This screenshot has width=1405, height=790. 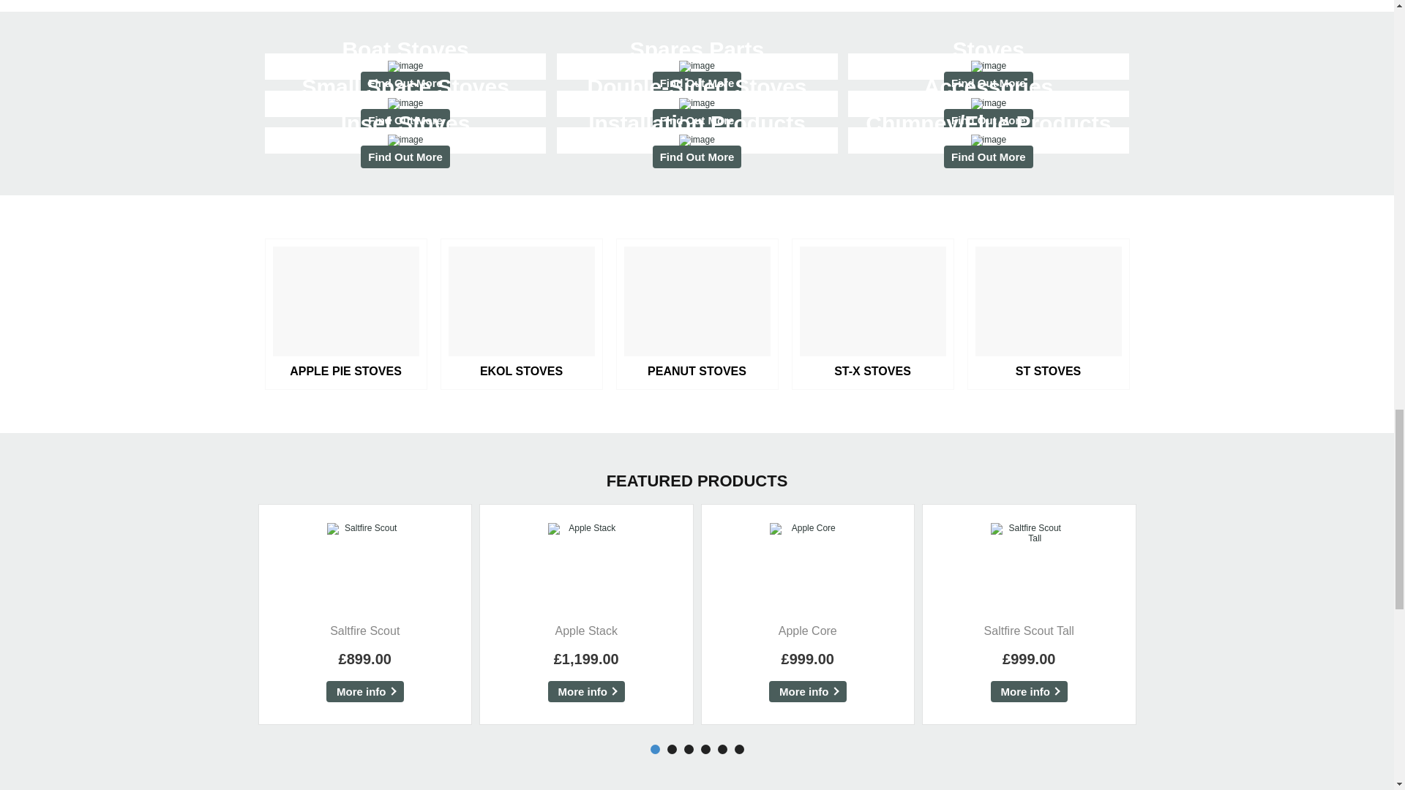 What do you see at coordinates (697, 67) in the screenshot?
I see `APPLE PIE STOVES` at bounding box center [697, 67].